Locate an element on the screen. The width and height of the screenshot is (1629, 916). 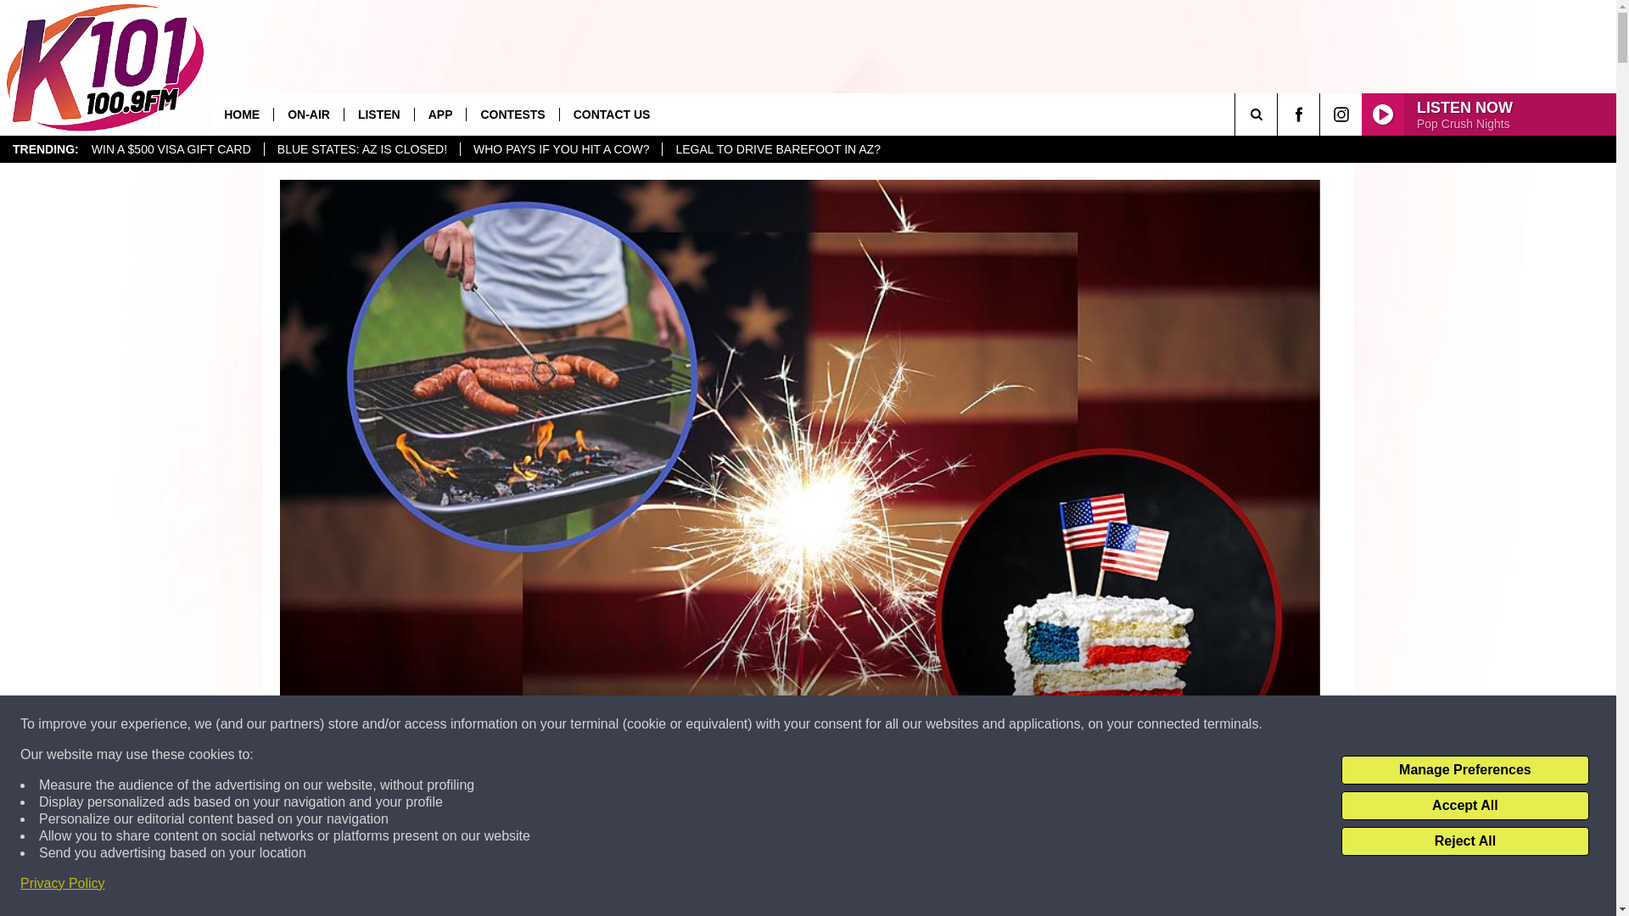
Reject All is located at coordinates (1464, 841).